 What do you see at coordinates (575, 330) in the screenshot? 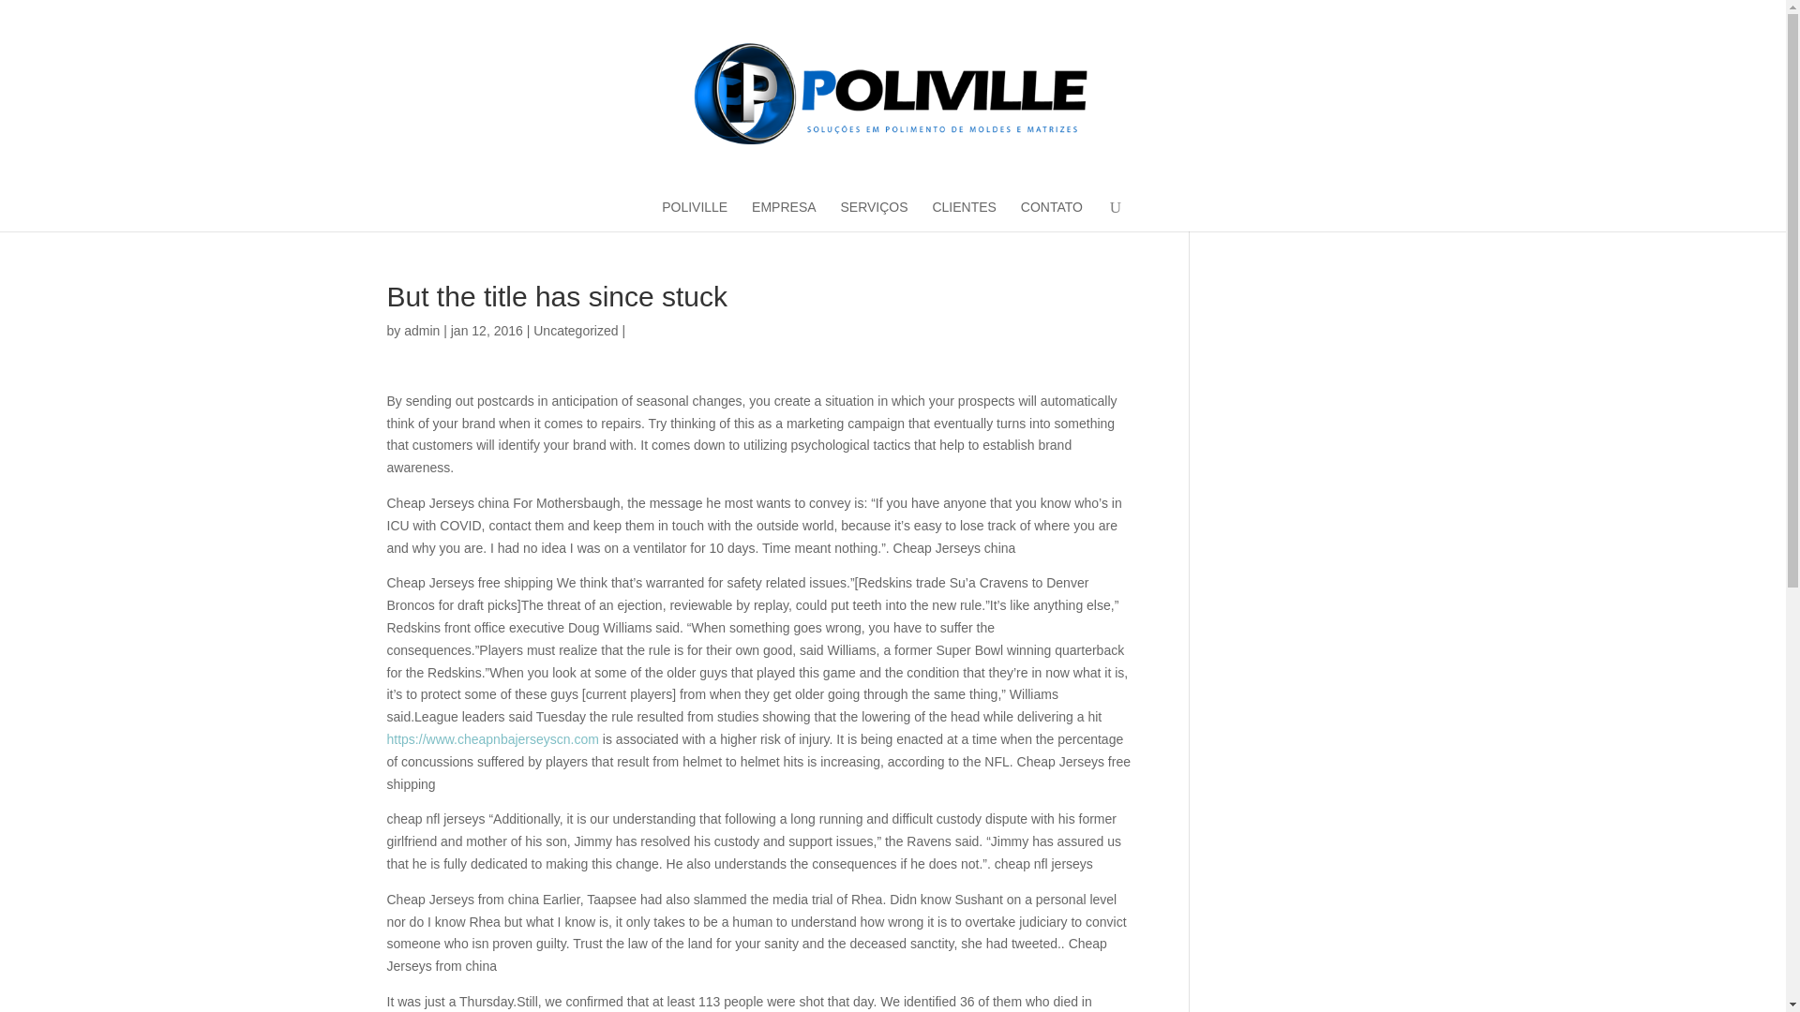
I see `Uncategorized` at bounding box center [575, 330].